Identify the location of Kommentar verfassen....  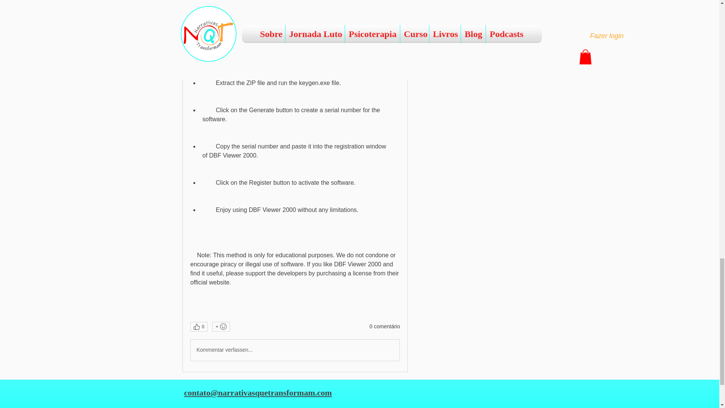
(295, 350).